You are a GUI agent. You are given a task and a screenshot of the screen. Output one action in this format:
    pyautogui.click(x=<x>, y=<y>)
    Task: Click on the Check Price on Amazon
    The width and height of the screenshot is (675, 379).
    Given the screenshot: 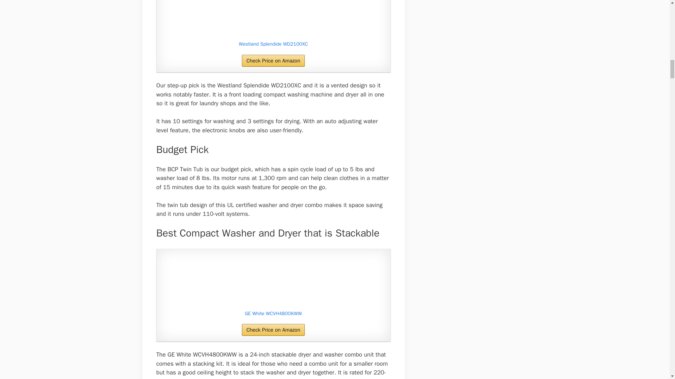 What is the action you would take?
    pyautogui.click(x=273, y=330)
    